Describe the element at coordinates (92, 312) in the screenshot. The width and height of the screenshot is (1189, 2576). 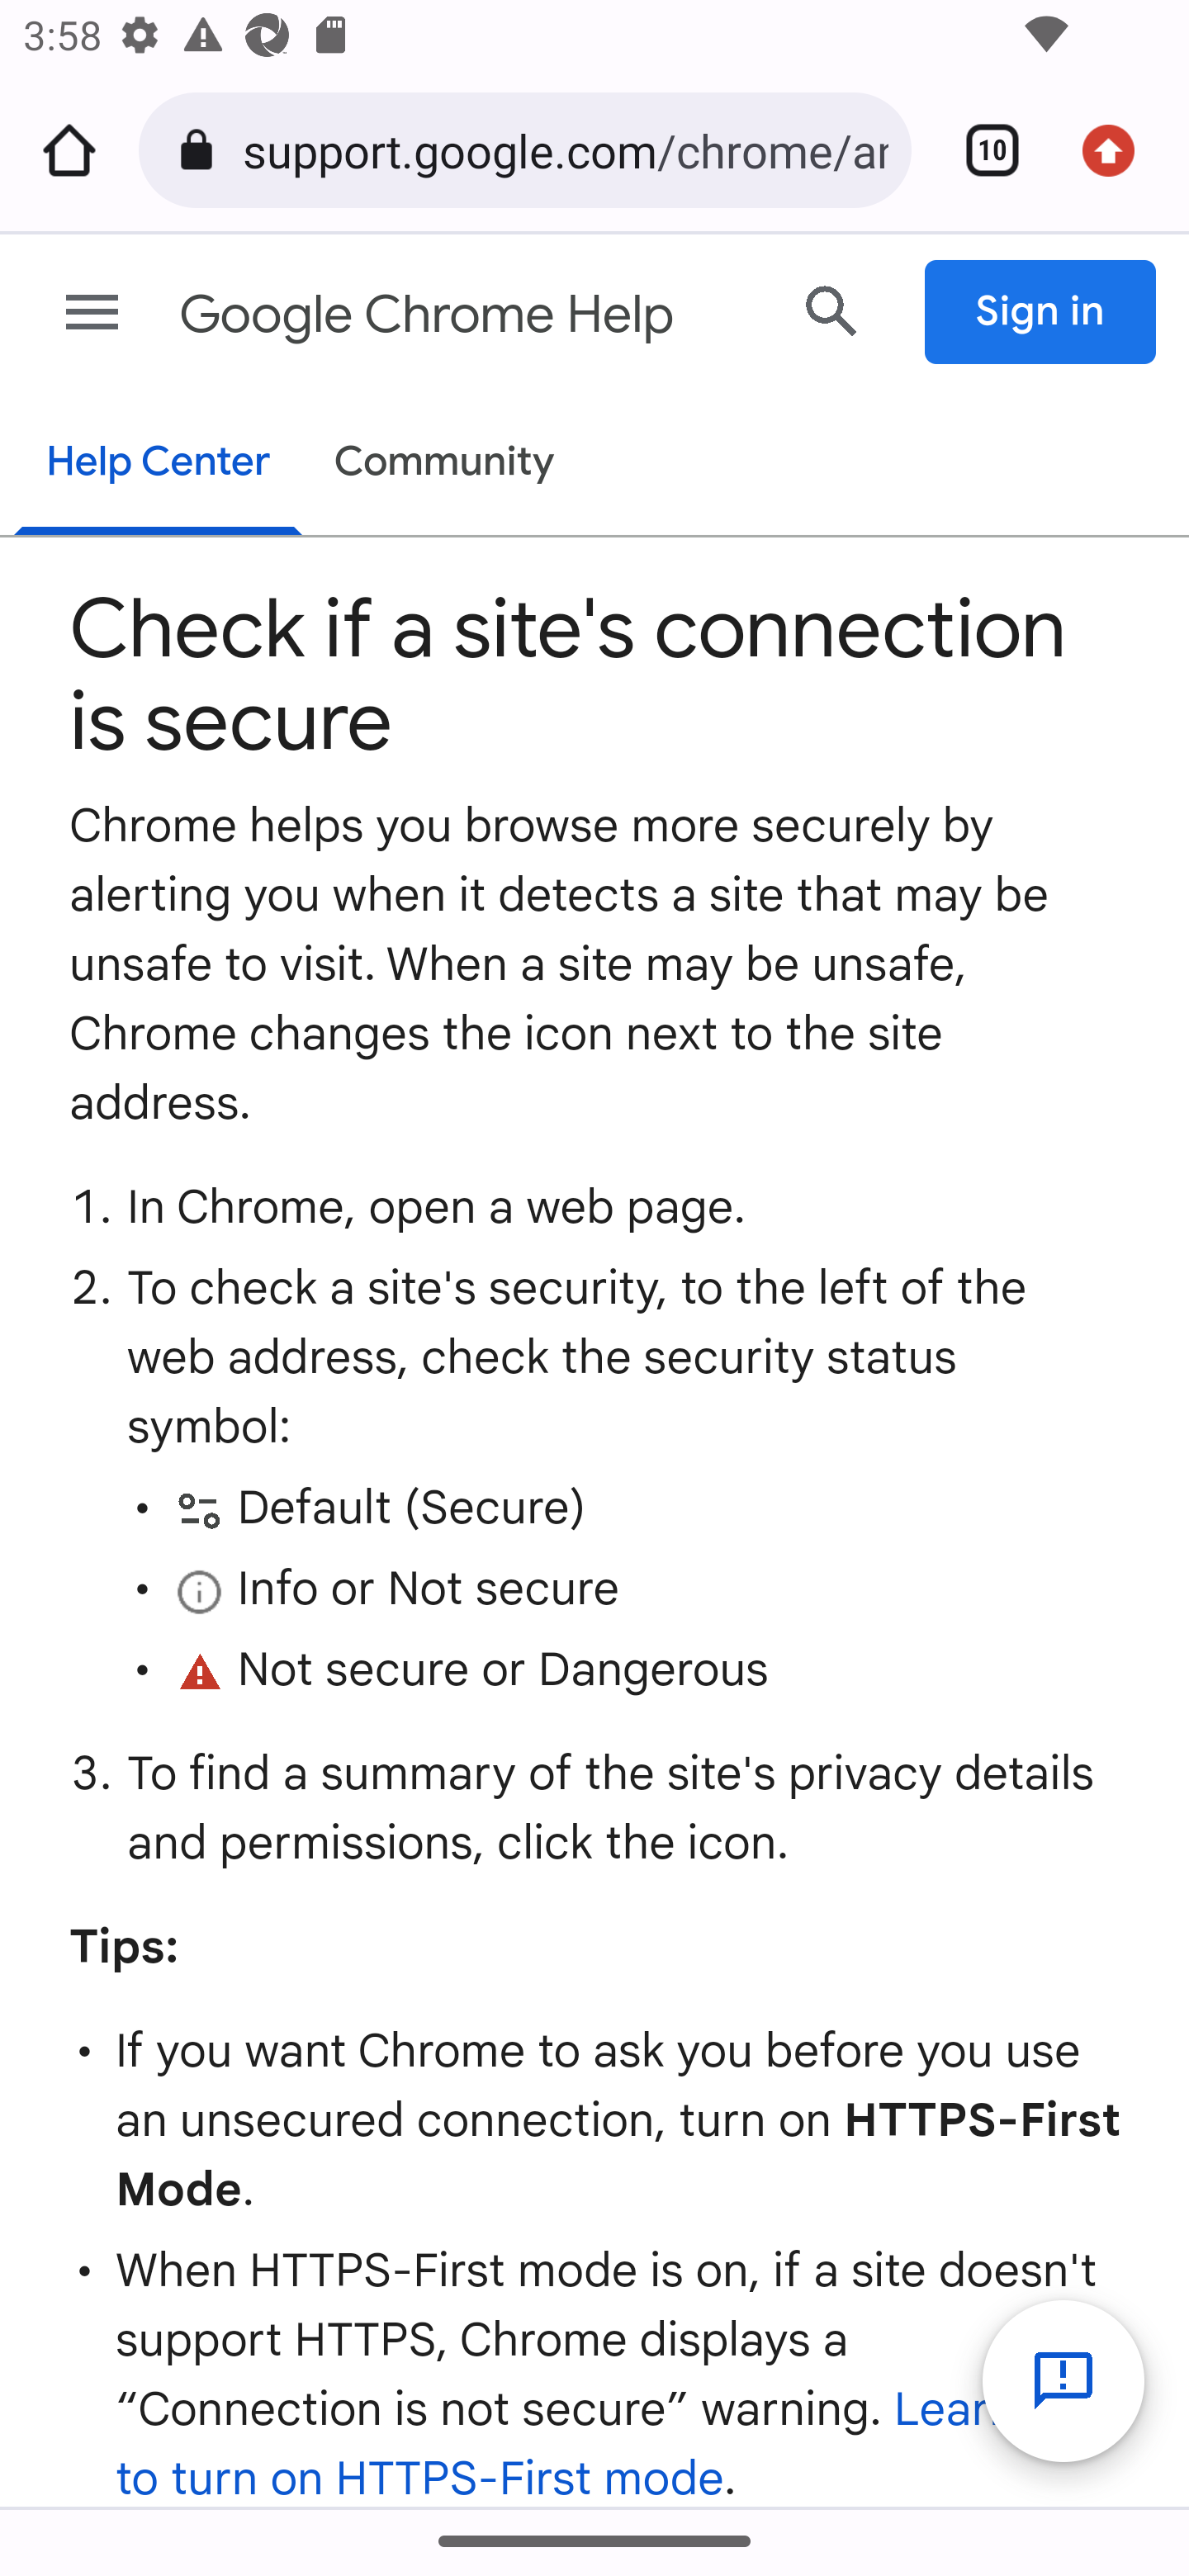
I see `Main menu` at that location.